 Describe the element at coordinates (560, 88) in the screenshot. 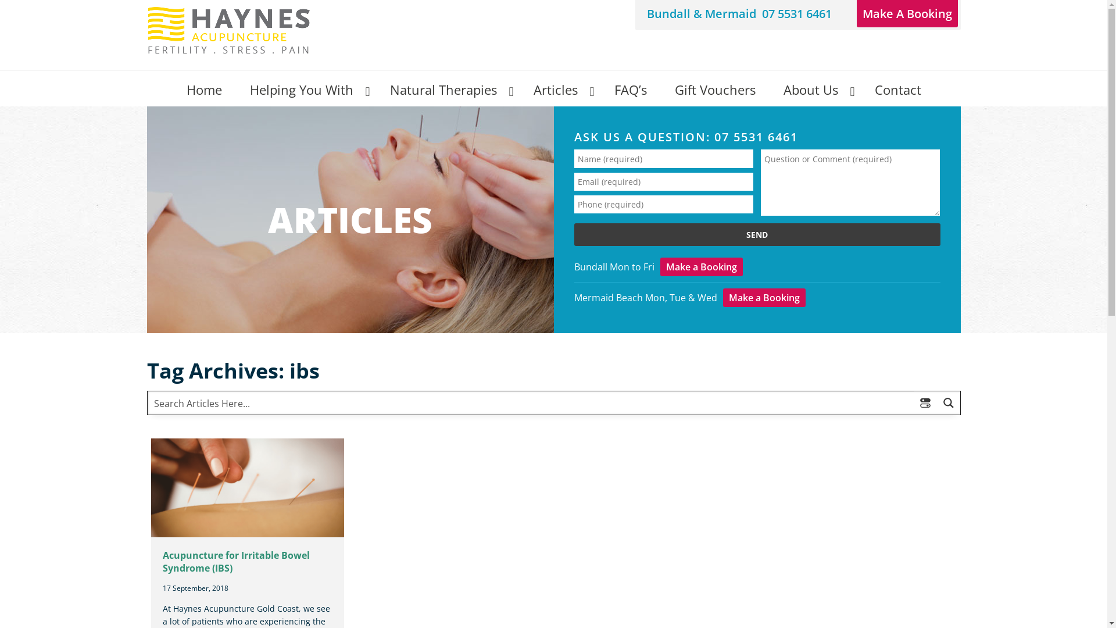

I see `Articles` at that location.